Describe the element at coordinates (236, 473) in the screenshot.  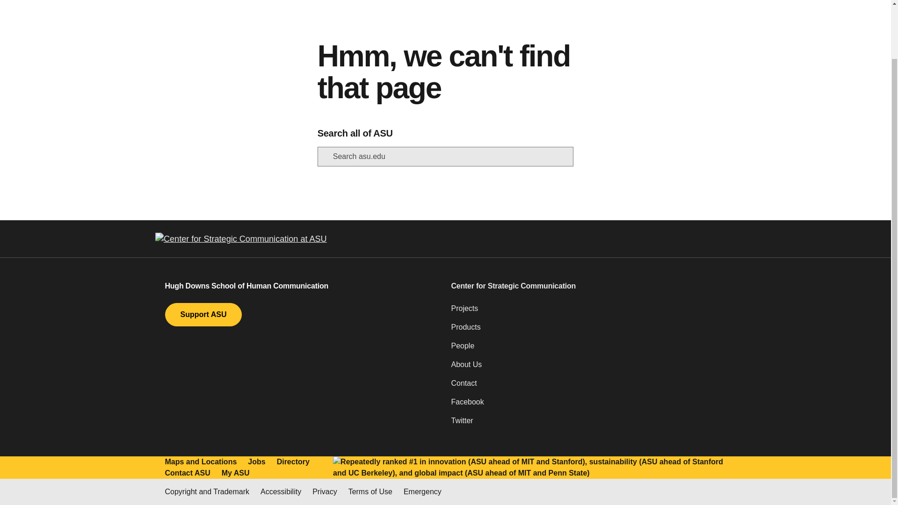
I see `My ASU` at that location.